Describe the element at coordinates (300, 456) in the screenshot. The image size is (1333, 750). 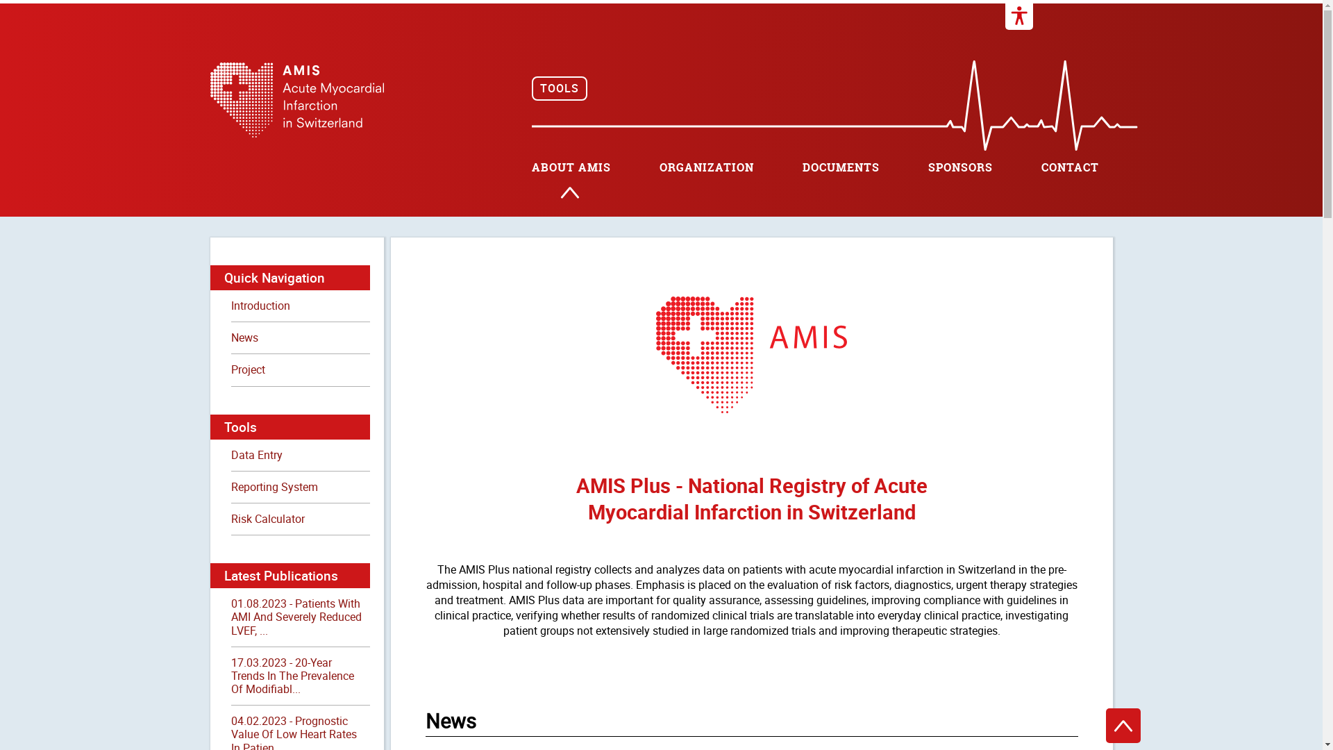
I see `Data Entry` at that location.